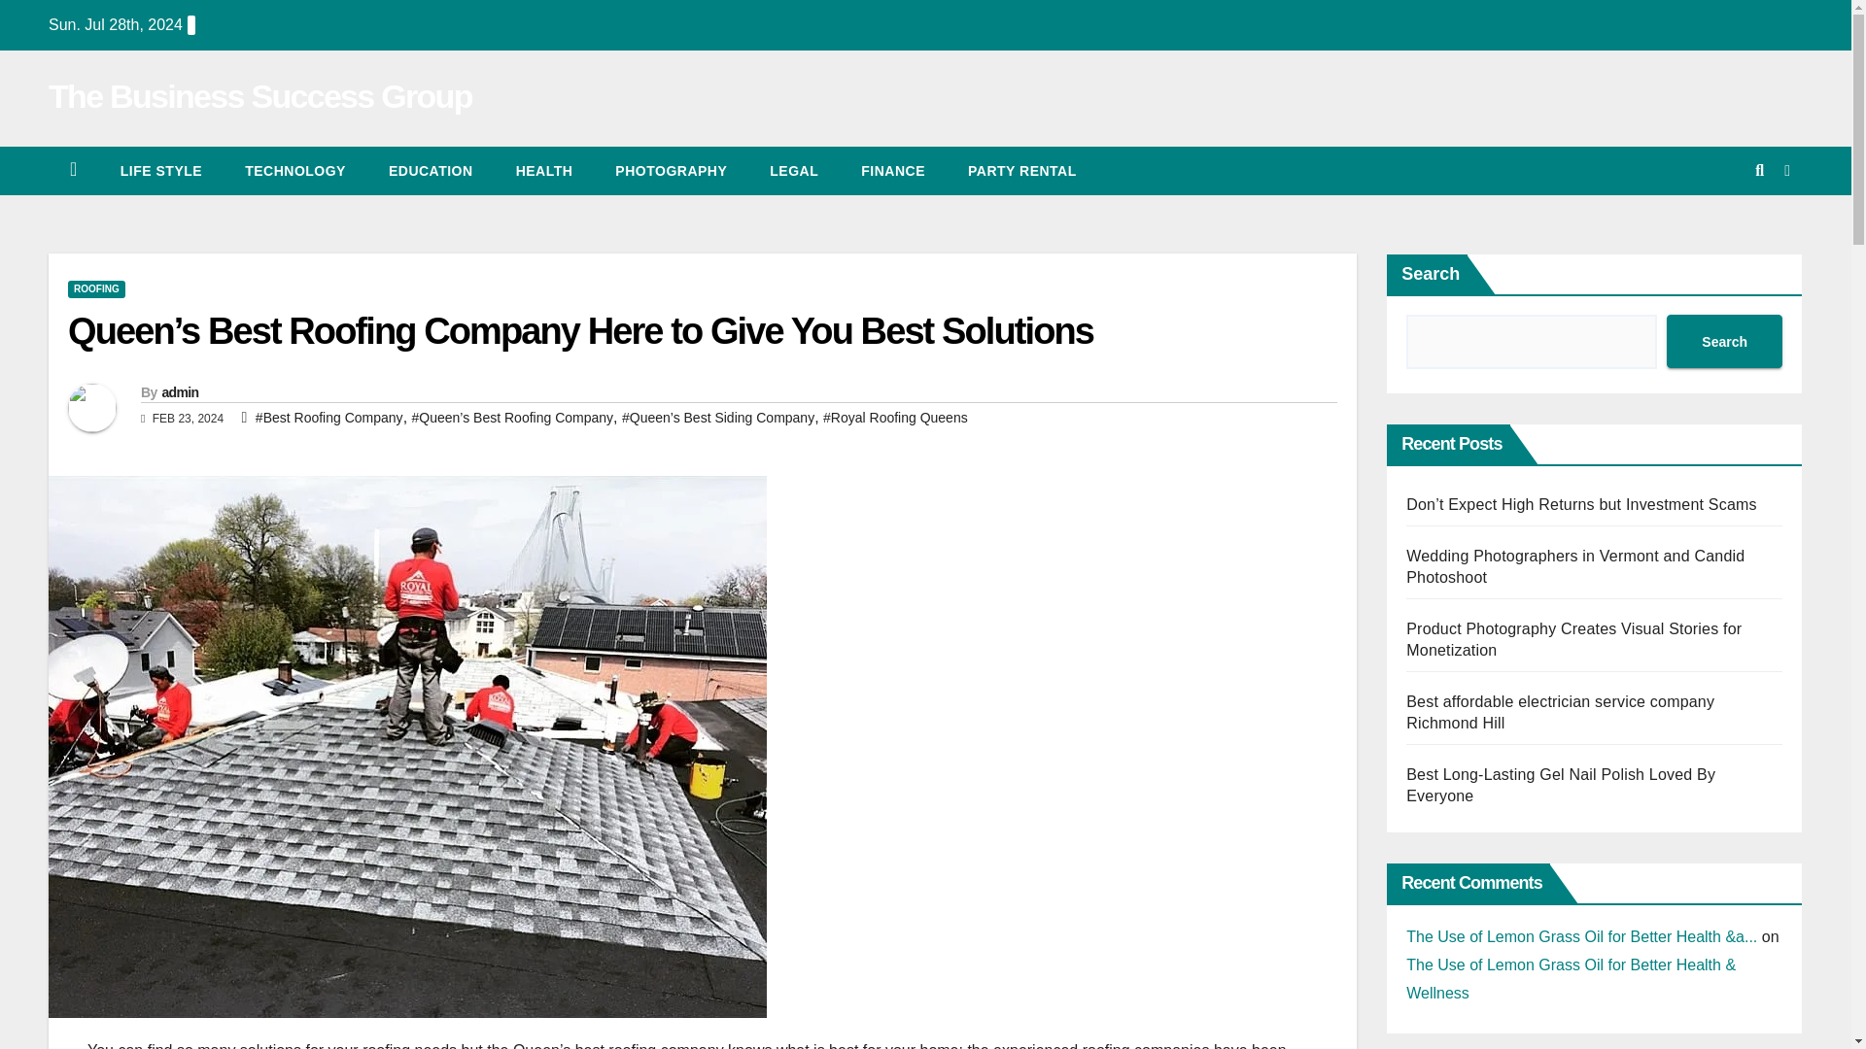 The width and height of the screenshot is (1866, 1049). I want to click on Finance, so click(892, 171).